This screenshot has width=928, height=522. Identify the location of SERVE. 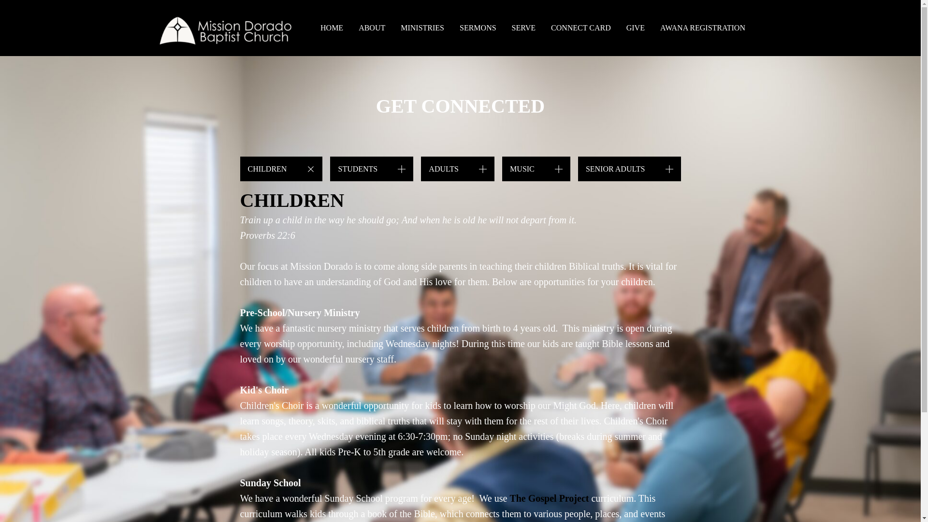
(523, 28).